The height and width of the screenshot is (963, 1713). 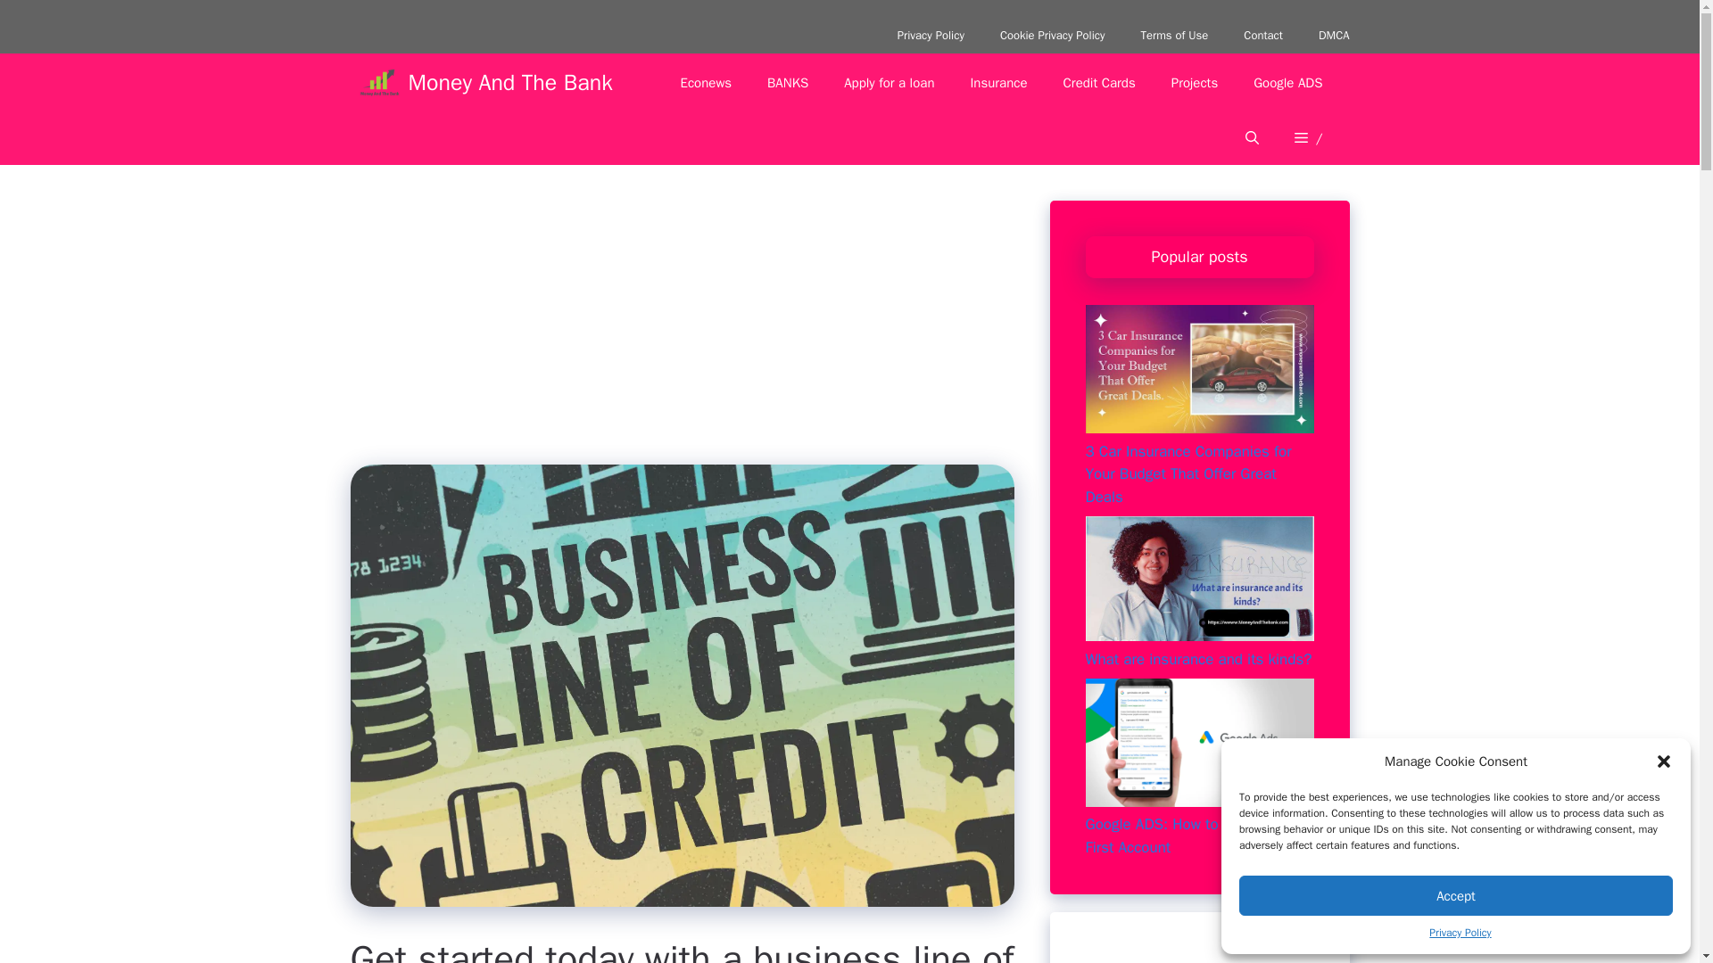 What do you see at coordinates (1174, 36) in the screenshot?
I see `Terms of Use` at bounding box center [1174, 36].